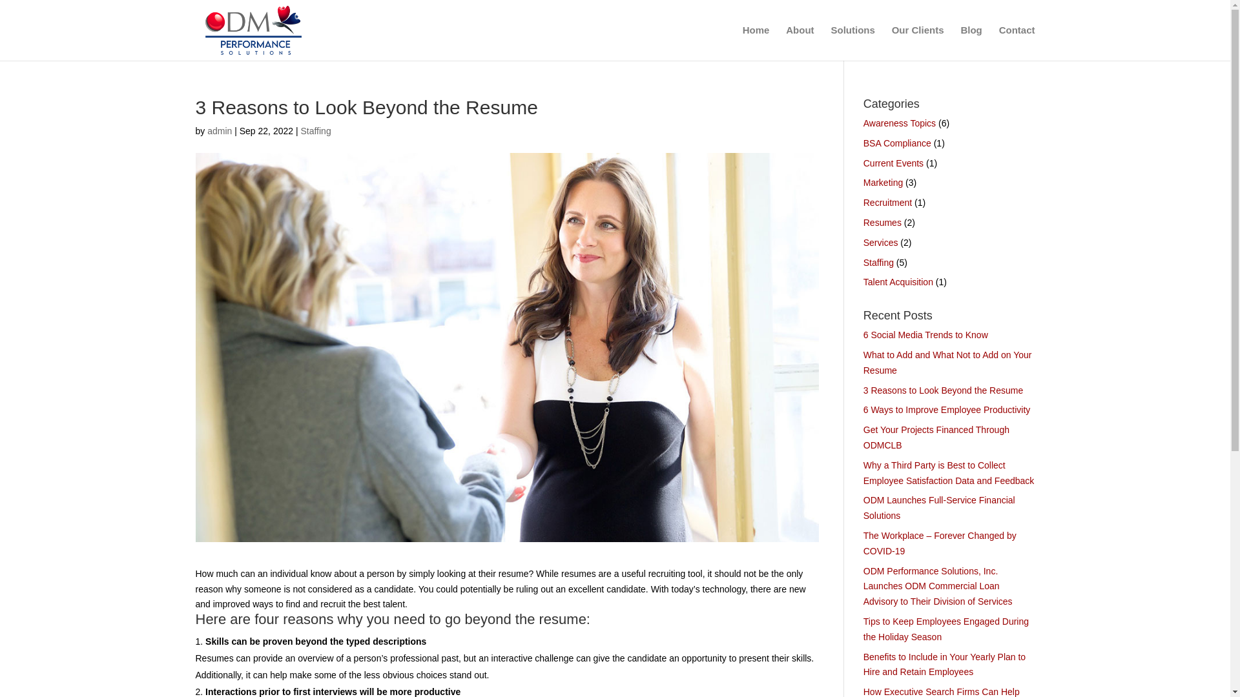  I want to click on Solutions, so click(852, 43).